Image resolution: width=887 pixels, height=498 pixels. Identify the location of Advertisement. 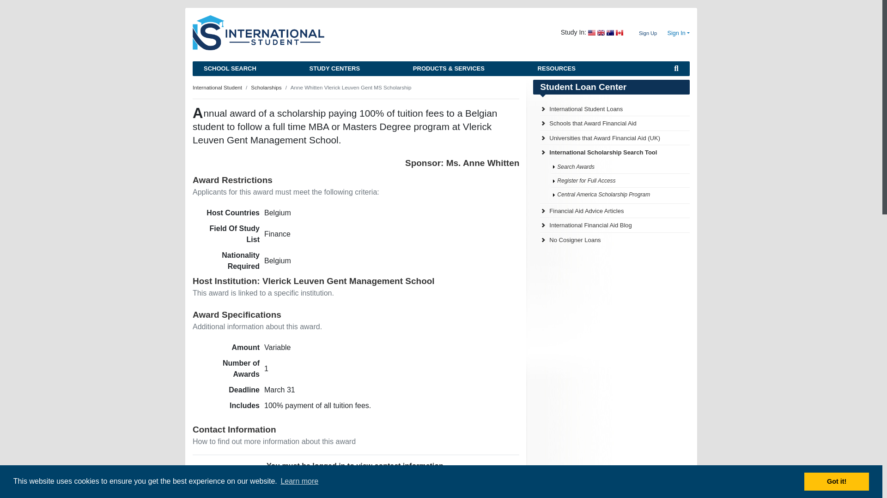
(611, 440).